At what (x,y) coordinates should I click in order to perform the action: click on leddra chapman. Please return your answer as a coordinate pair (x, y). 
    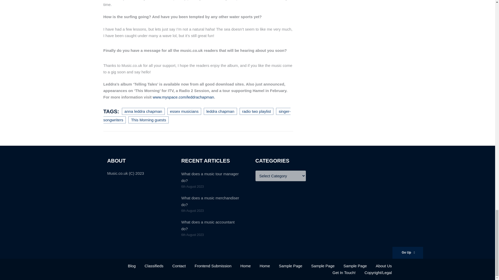
    Looking at the image, I should click on (220, 111).